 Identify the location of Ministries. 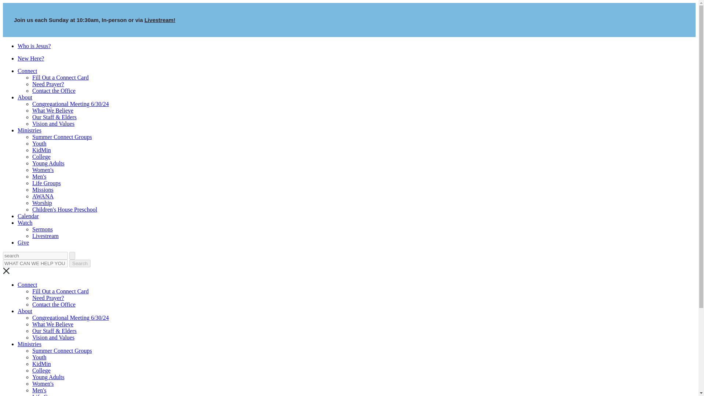
(29, 130).